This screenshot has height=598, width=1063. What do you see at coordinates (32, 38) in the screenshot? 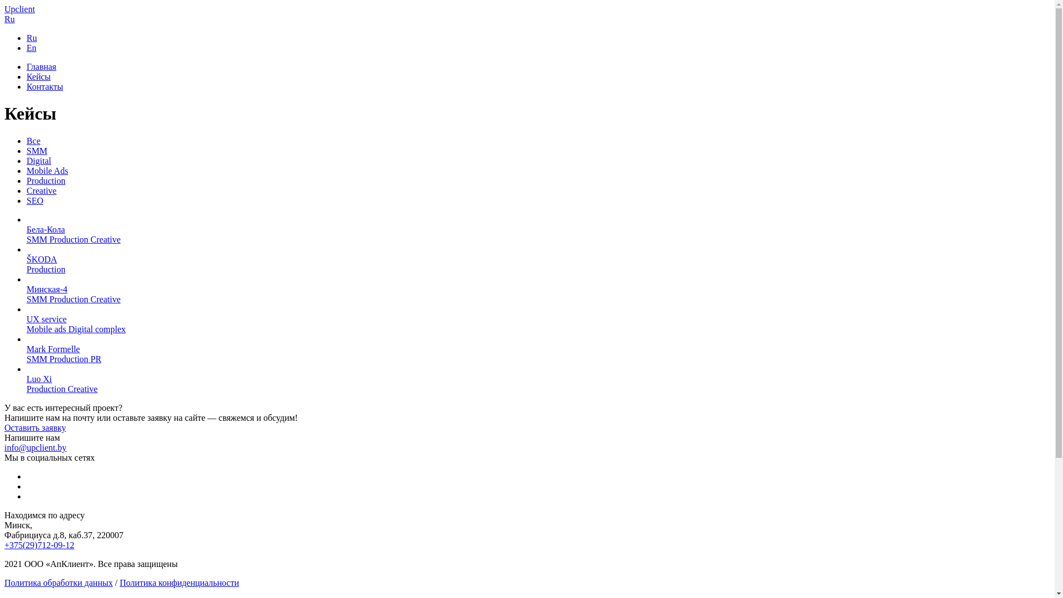
I see `Ru` at bounding box center [32, 38].